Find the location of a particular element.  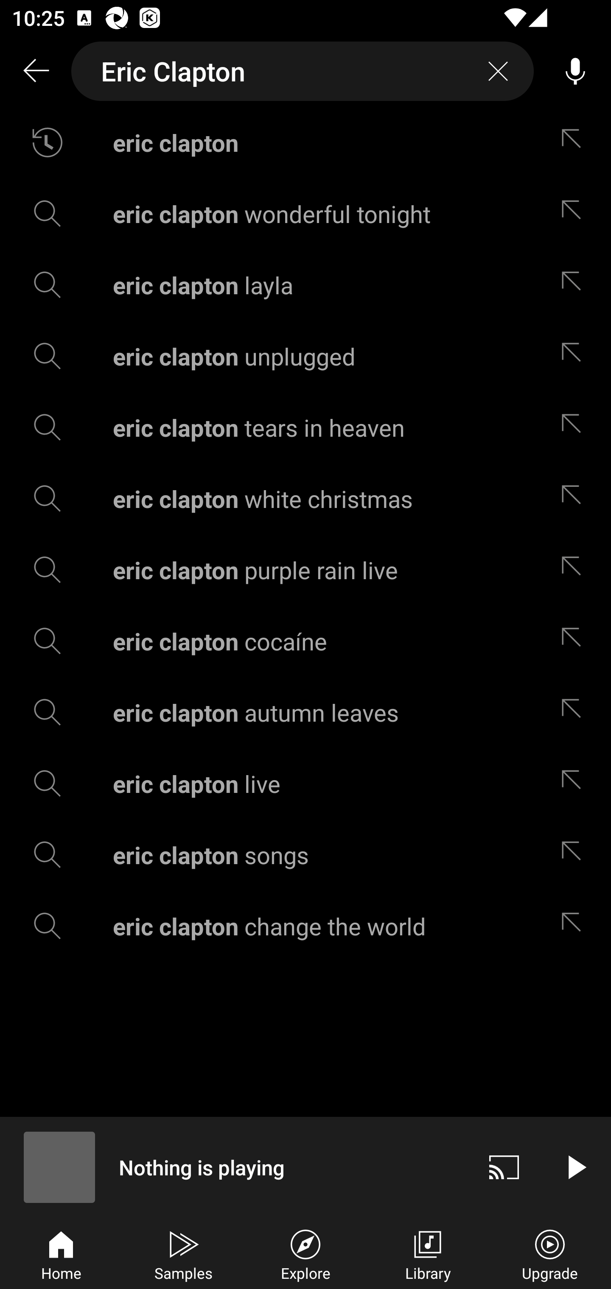

Edit suggestion eric clapton white christmas is located at coordinates (575, 498).